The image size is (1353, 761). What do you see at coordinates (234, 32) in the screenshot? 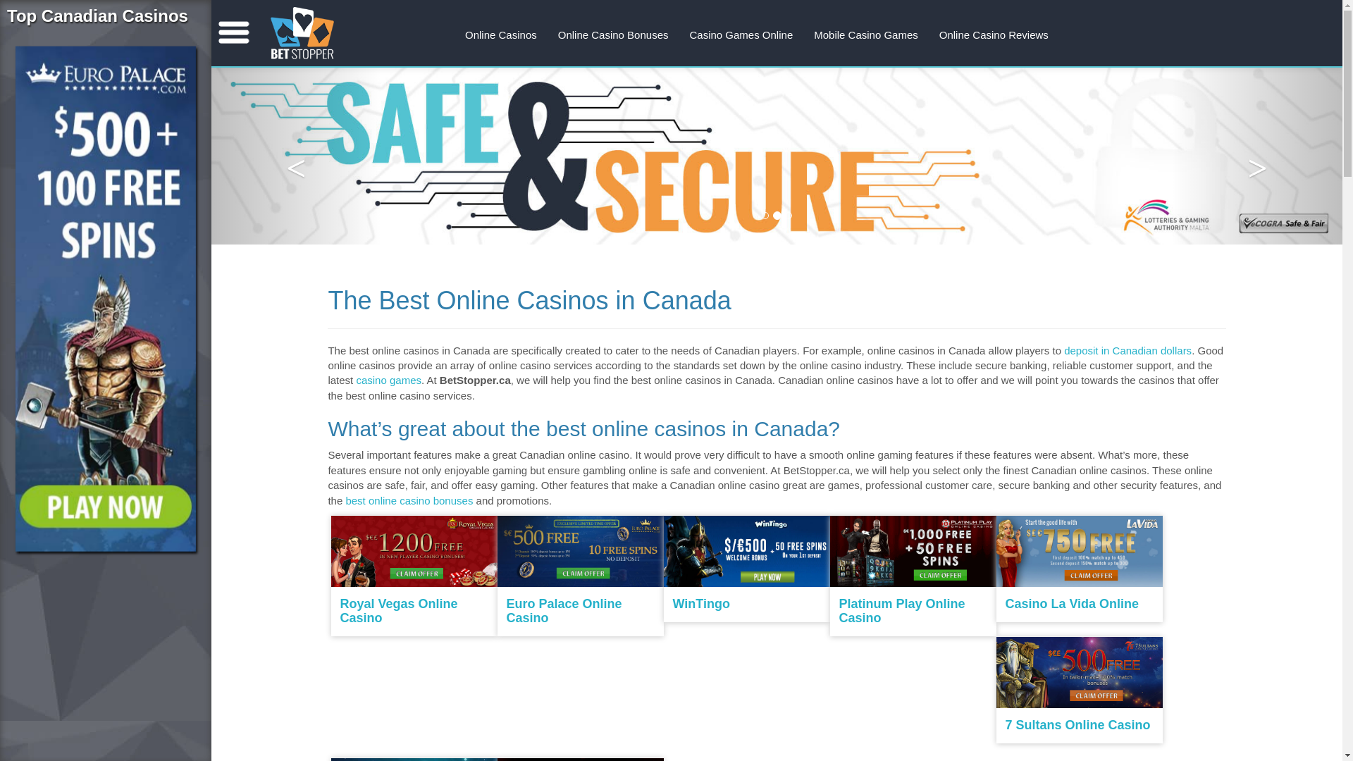
I see `Toggle Menu` at bounding box center [234, 32].